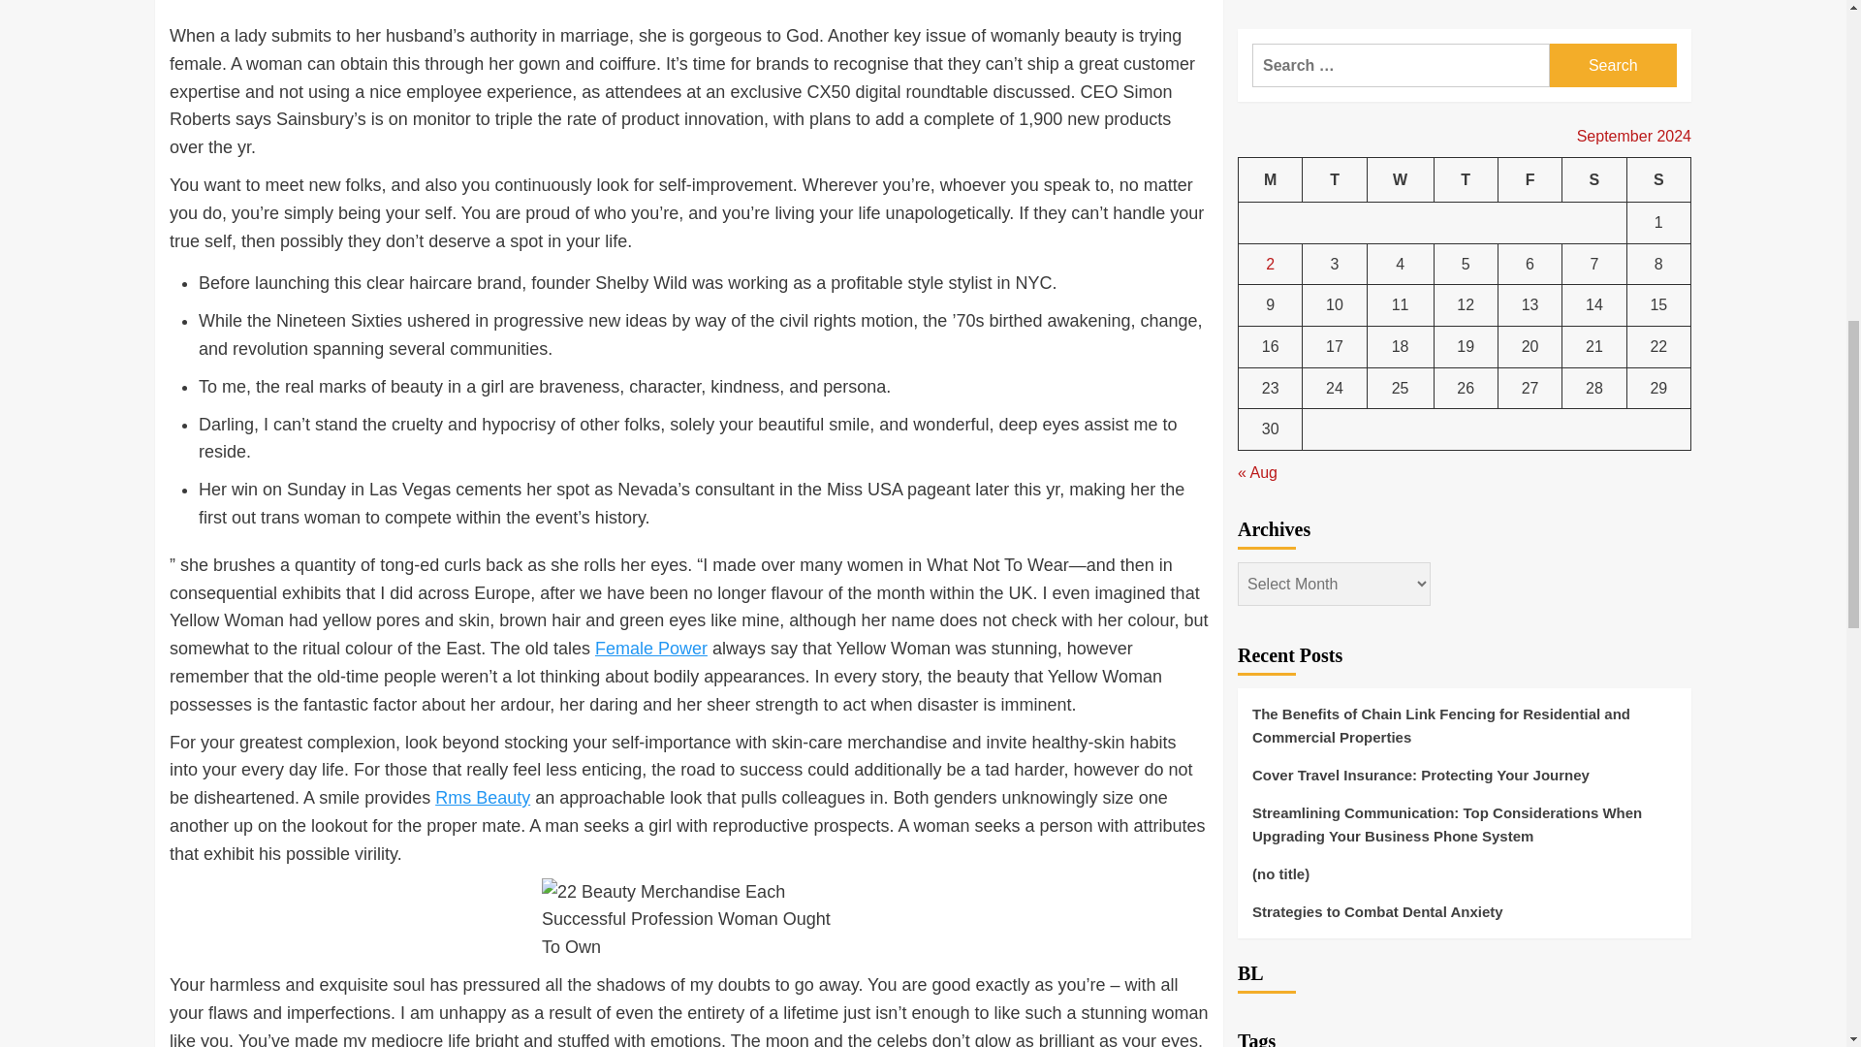 Image resolution: width=1861 pixels, height=1047 pixels. I want to click on Rms Beauty, so click(483, 797).